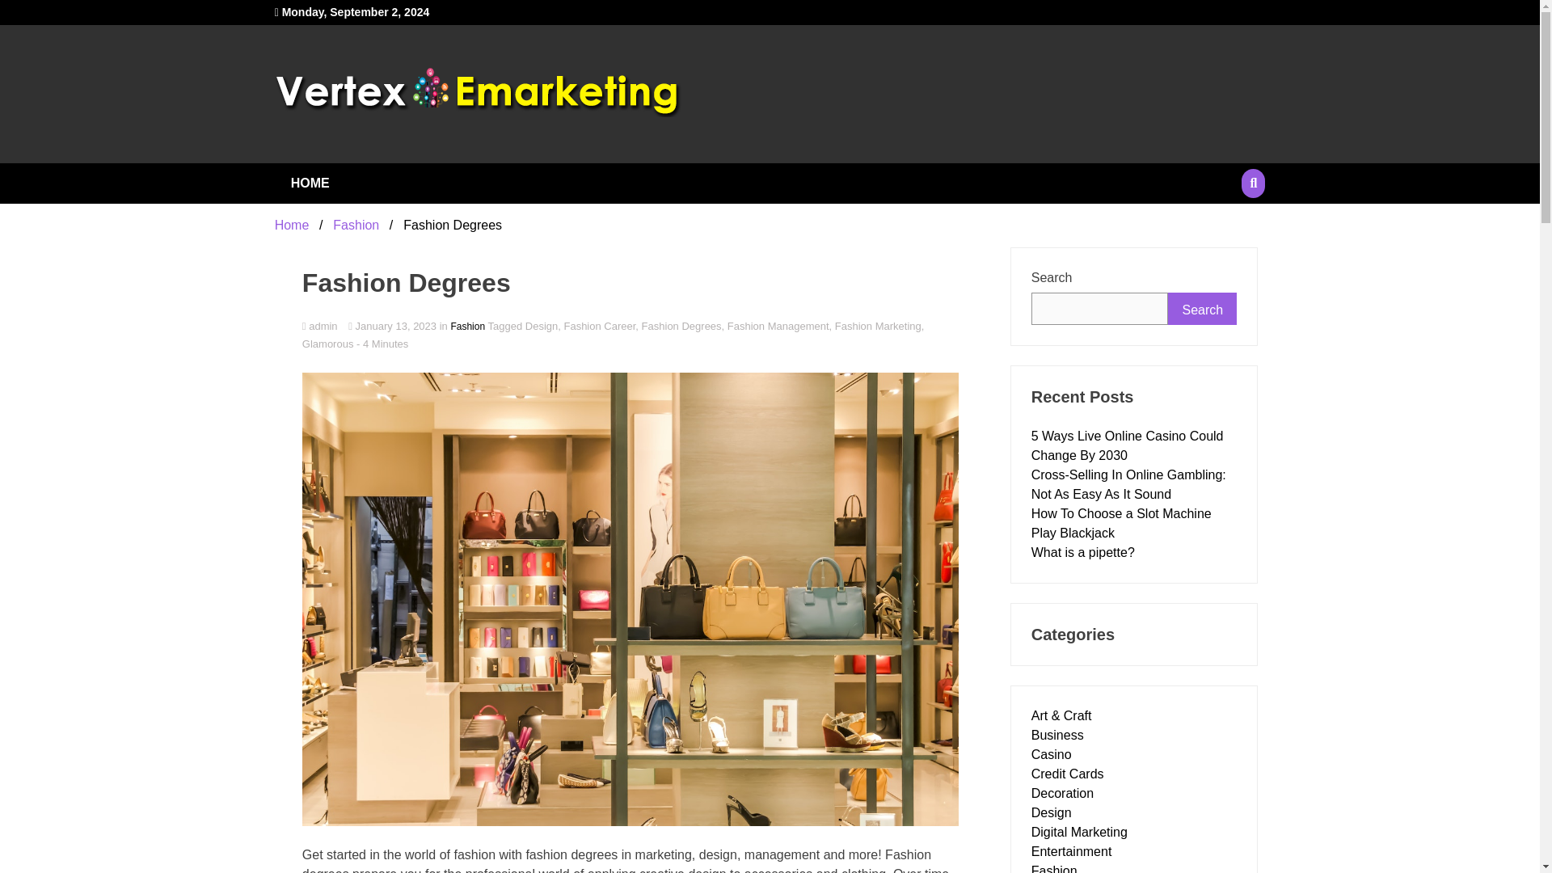  I want to click on vertexemarketing, so click(530, 155).